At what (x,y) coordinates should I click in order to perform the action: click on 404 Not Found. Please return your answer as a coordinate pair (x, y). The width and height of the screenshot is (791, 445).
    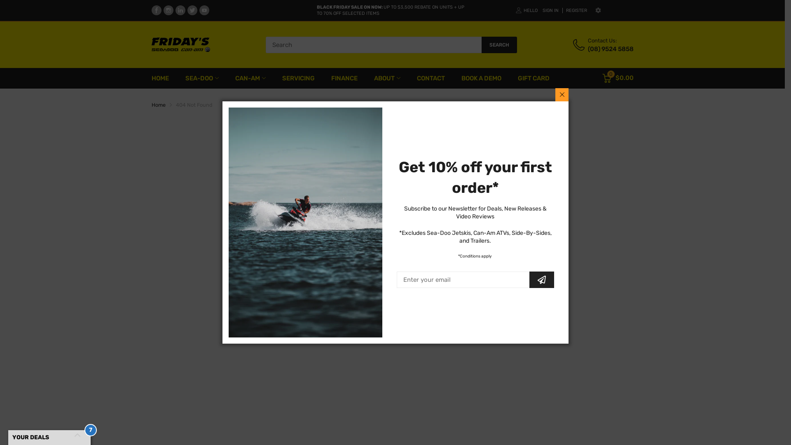
    Looking at the image, I should click on (194, 105).